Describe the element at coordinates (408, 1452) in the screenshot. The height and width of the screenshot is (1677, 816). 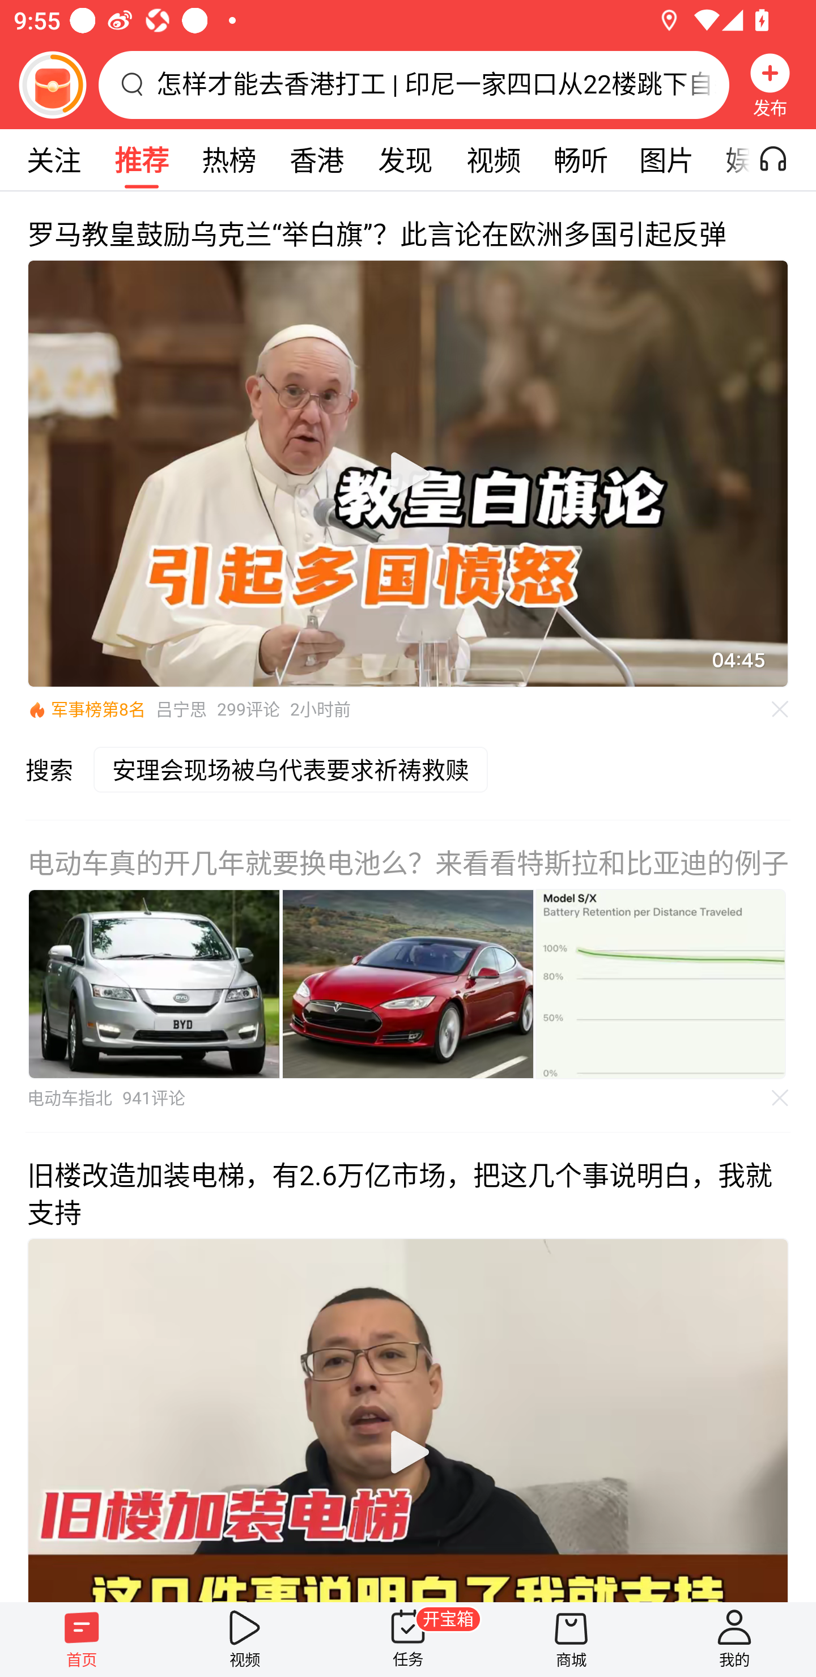
I see `播放视频` at that location.